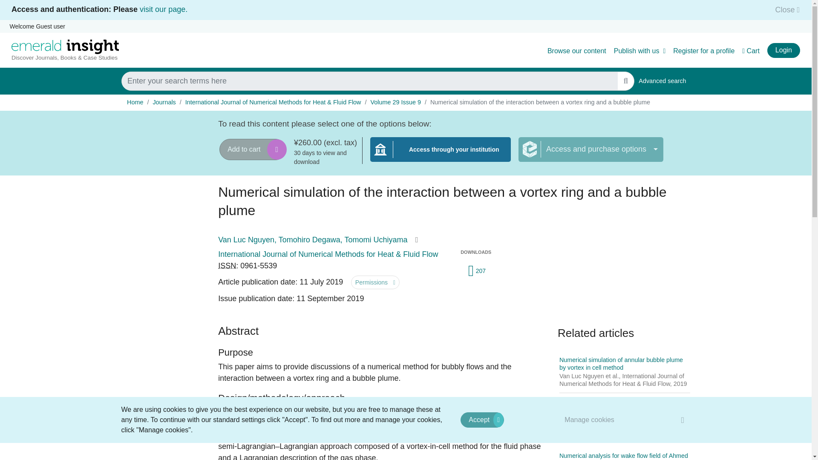 The image size is (818, 460). Describe the element at coordinates (785, 9) in the screenshot. I see `Close` at that location.